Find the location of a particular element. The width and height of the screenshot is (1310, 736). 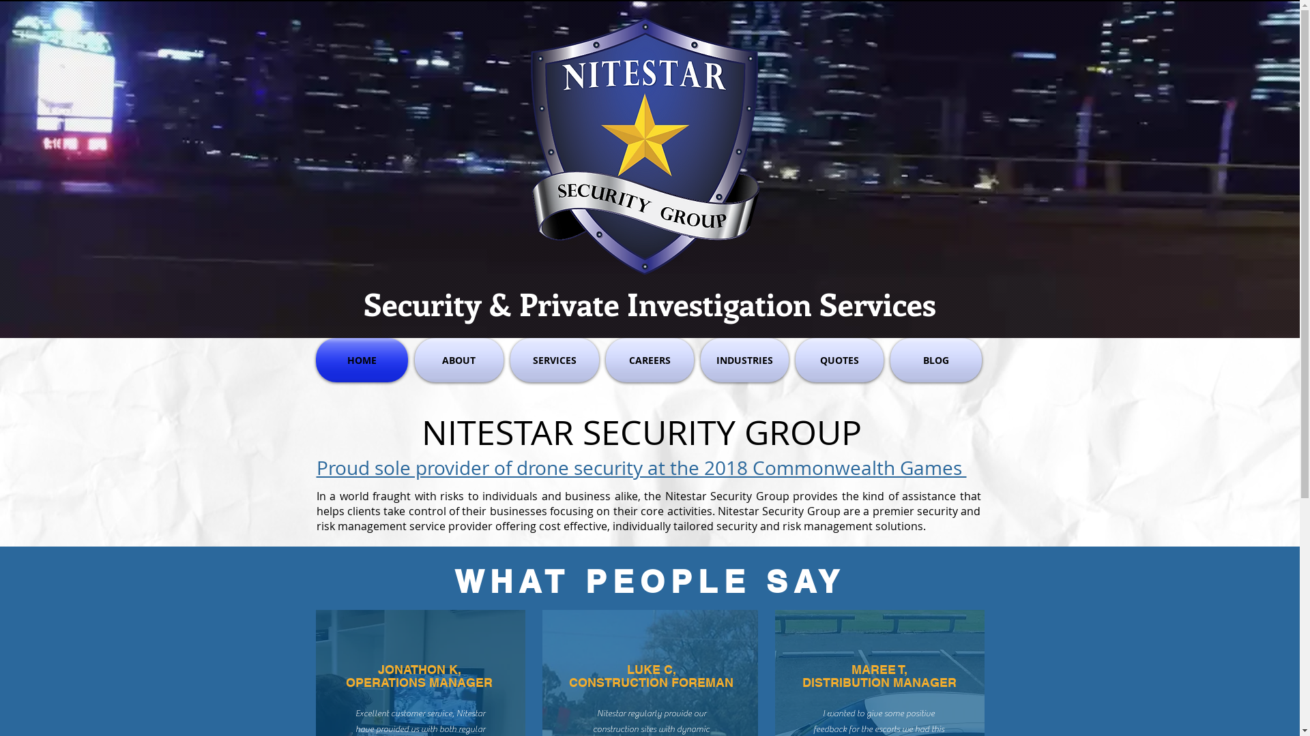

BLOG is located at coordinates (955, 74).